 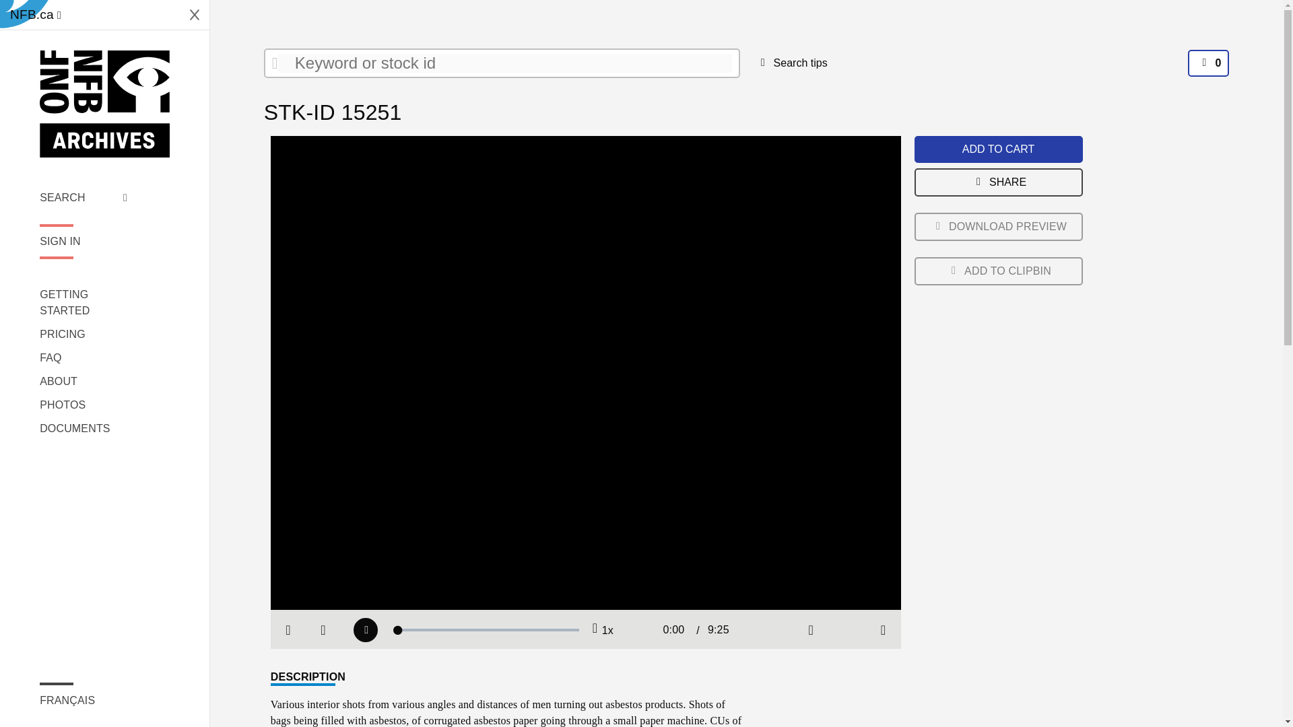 I want to click on ABOUT, so click(x=84, y=381).